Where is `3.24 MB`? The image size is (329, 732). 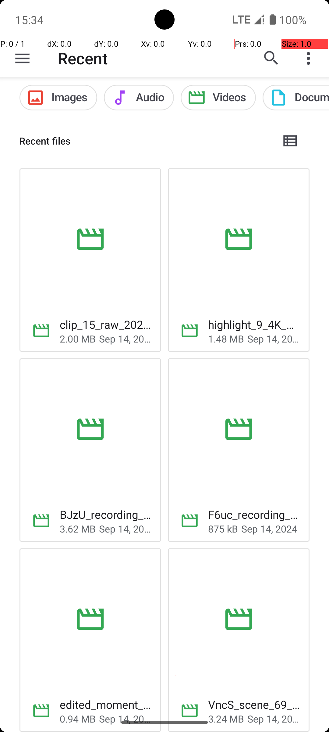
3.24 MB is located at coordinates (226, 719).